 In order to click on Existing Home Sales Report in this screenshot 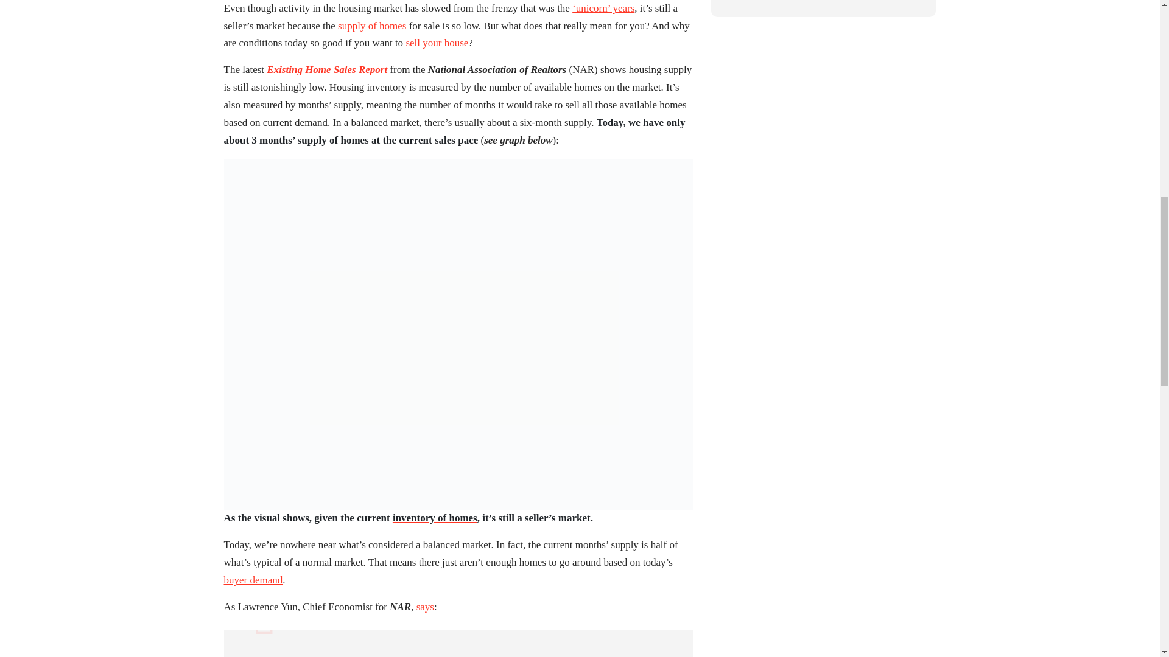, I will do `click(326, 70)`.